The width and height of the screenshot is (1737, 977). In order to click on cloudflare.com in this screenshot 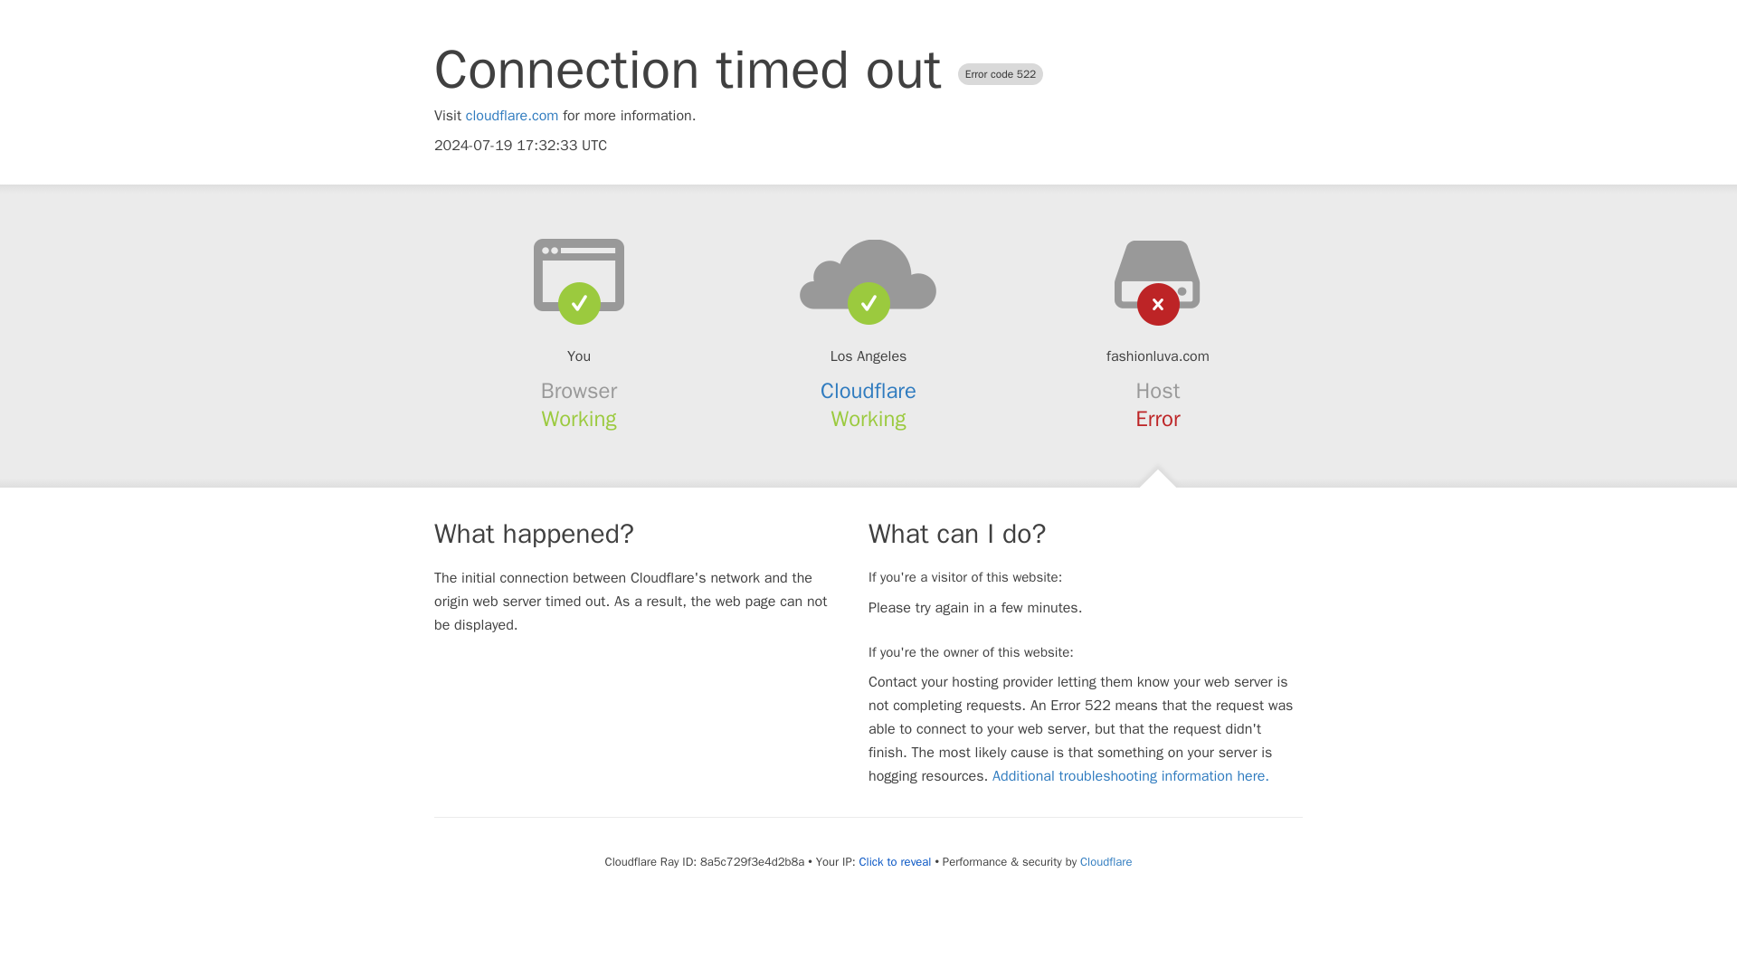, I will do `click(512, 116)`.